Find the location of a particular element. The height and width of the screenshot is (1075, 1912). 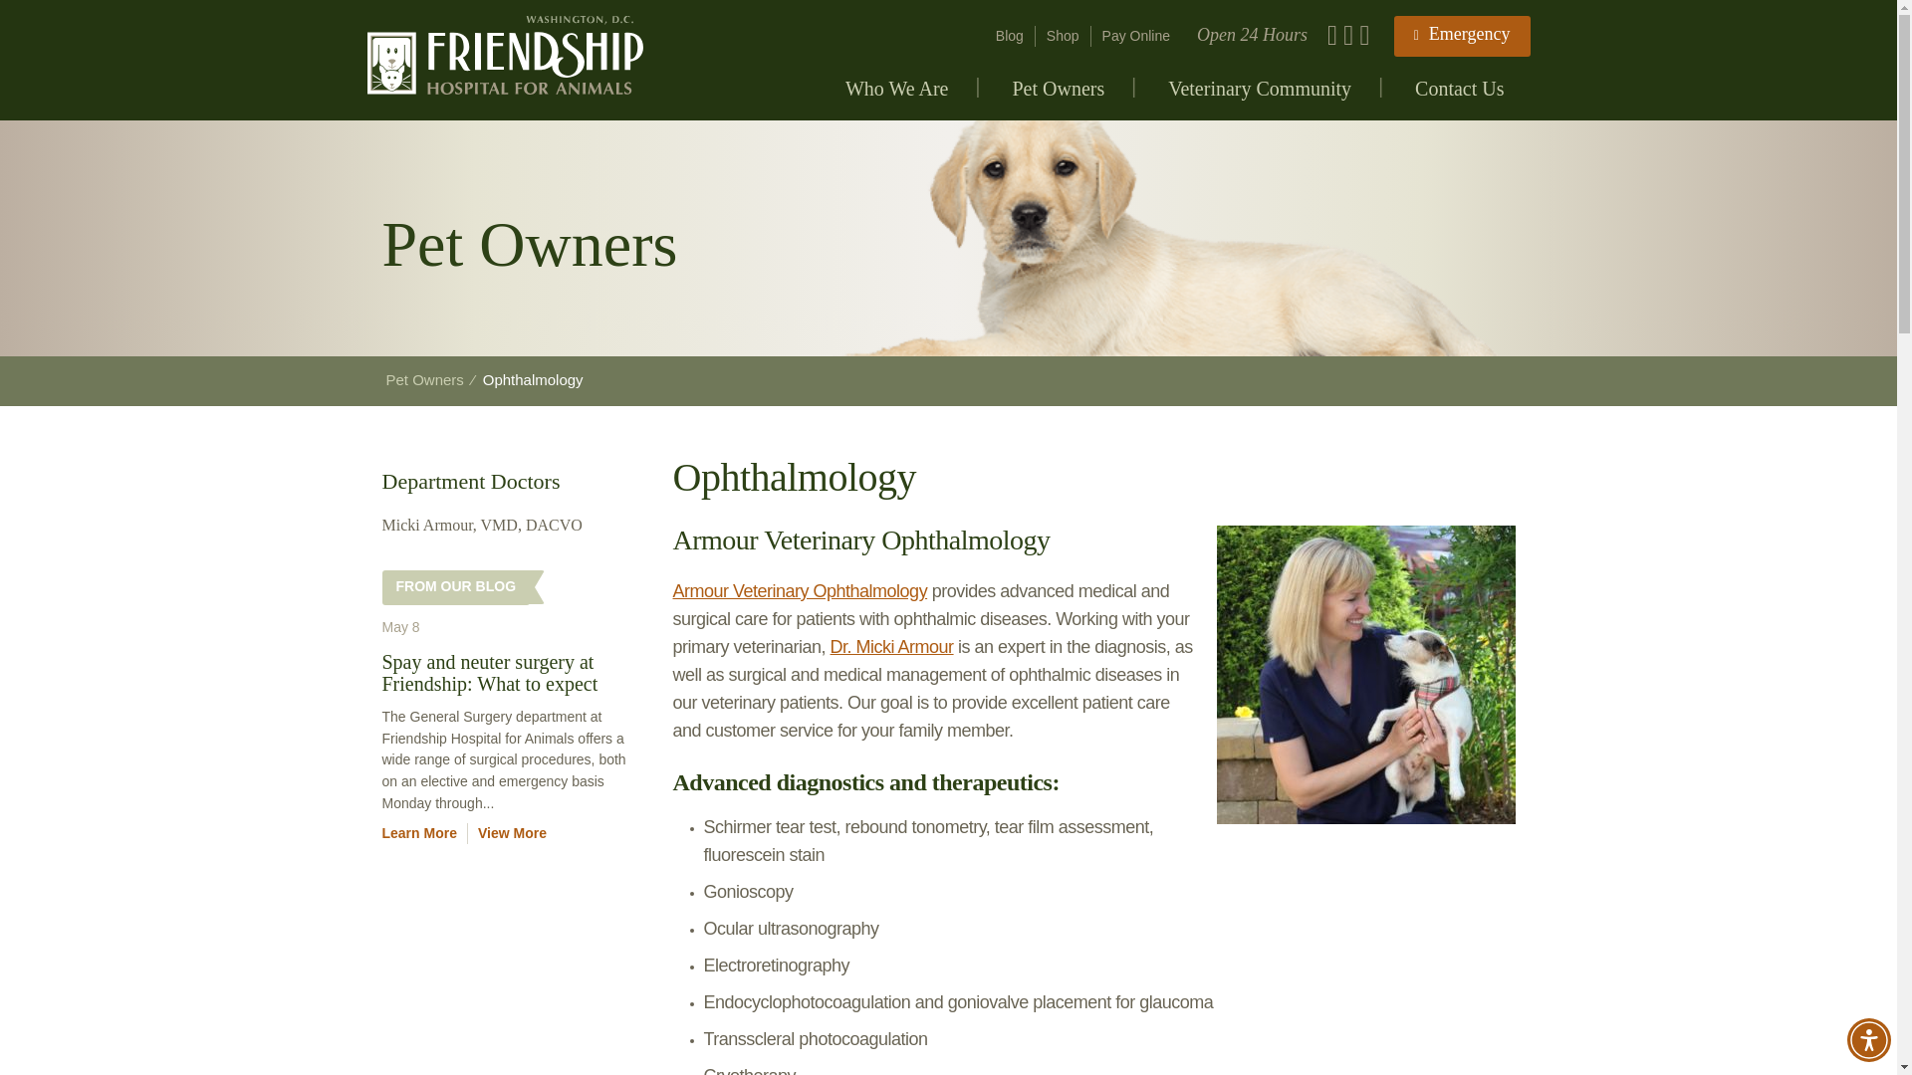

Pet Owners is located at coordinates (1058, 97).